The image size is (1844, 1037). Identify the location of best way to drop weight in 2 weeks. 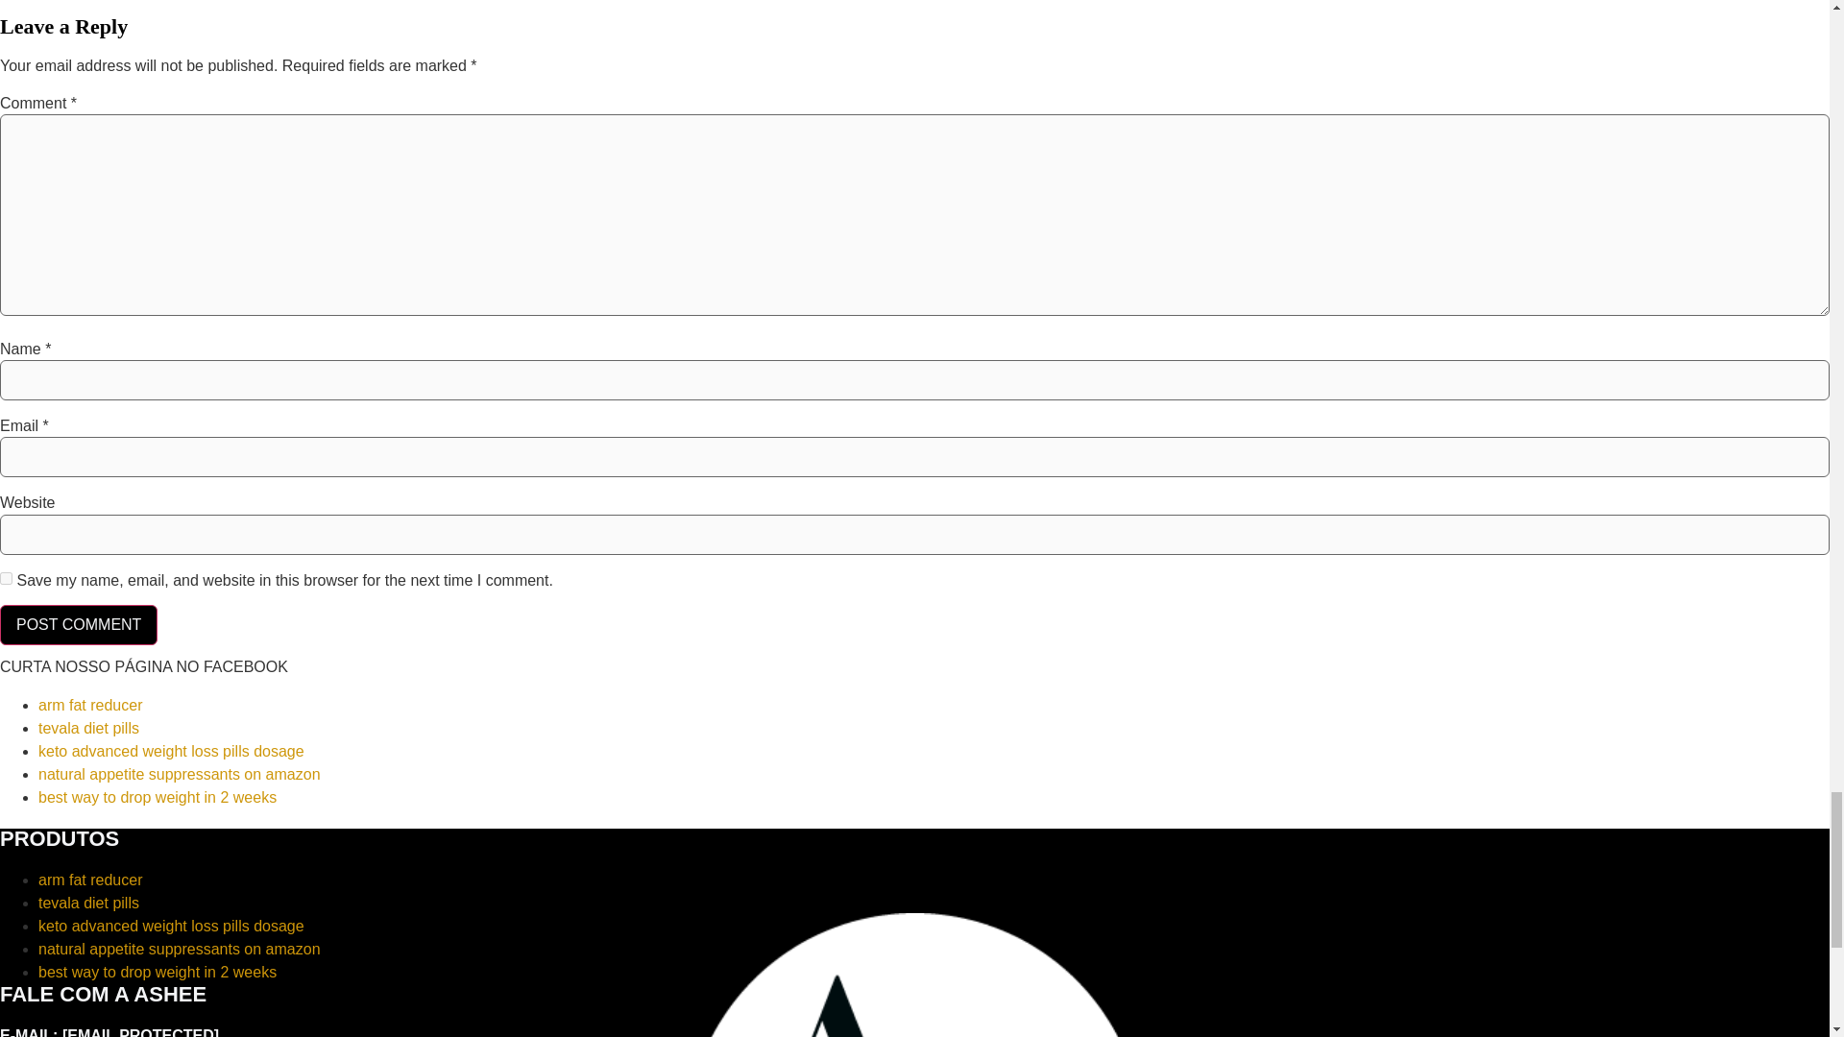
(158, 797).